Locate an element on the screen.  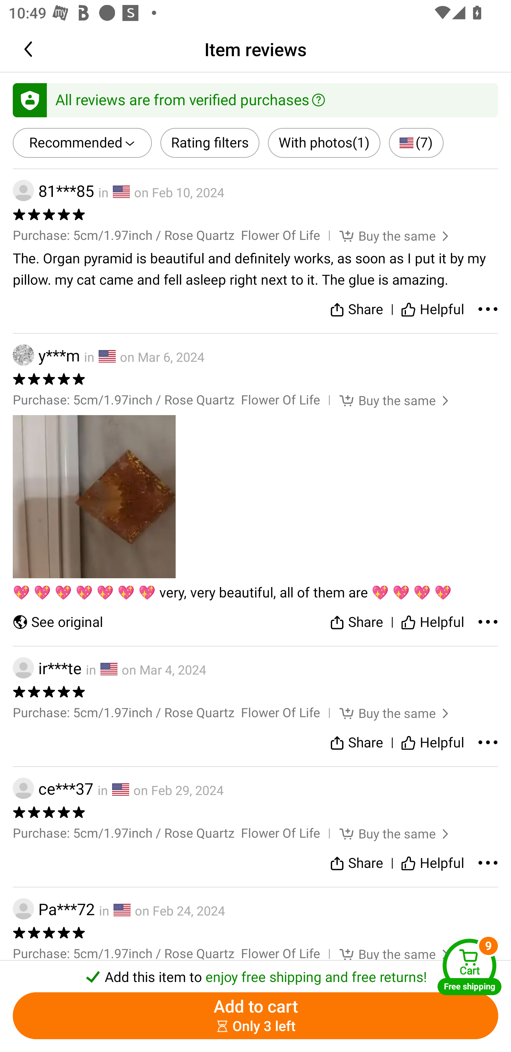
Store Information  is located at coordinates (73, 1049).